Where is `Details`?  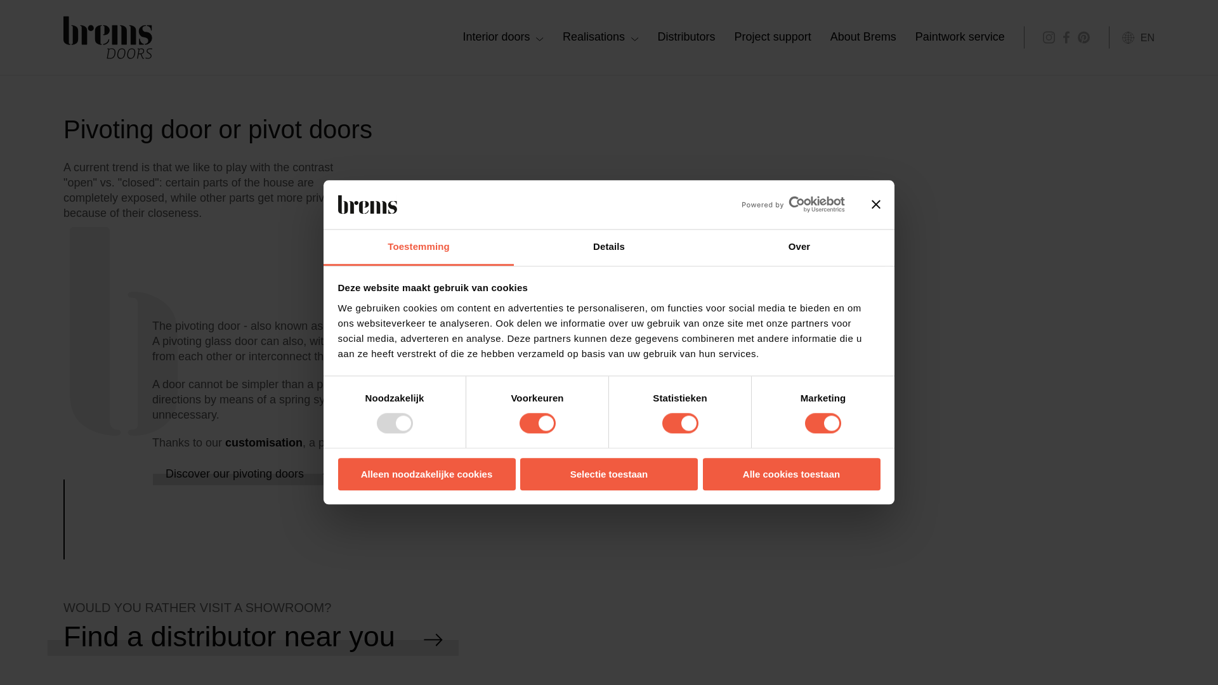 Details is located at coordinates (609, 247).